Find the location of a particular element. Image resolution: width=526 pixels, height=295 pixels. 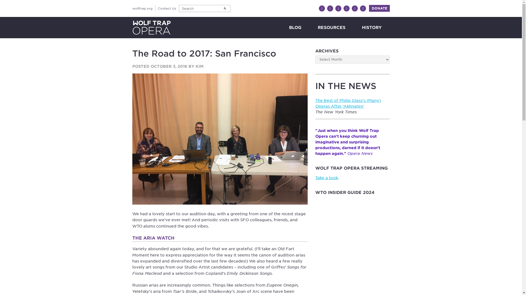

Wolf Trap Opera is located at coordinates (151, 27).